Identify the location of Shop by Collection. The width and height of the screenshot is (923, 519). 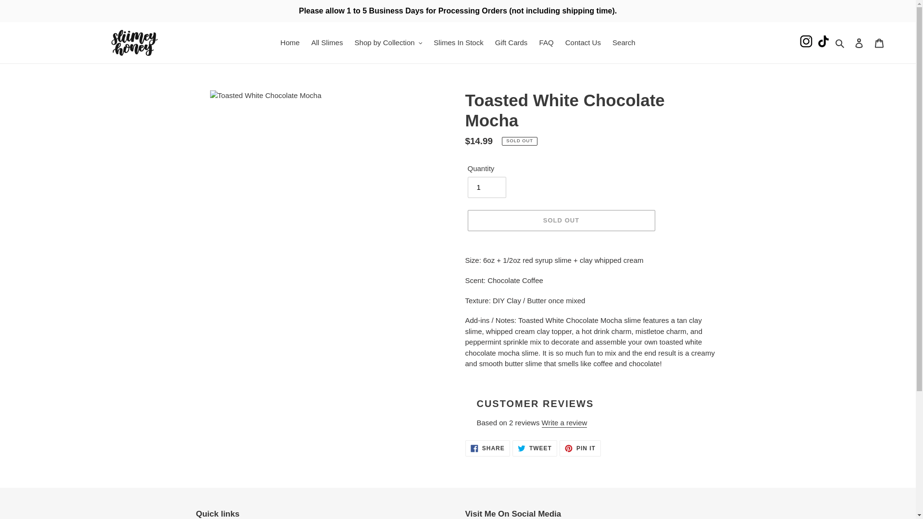
(388, 42).